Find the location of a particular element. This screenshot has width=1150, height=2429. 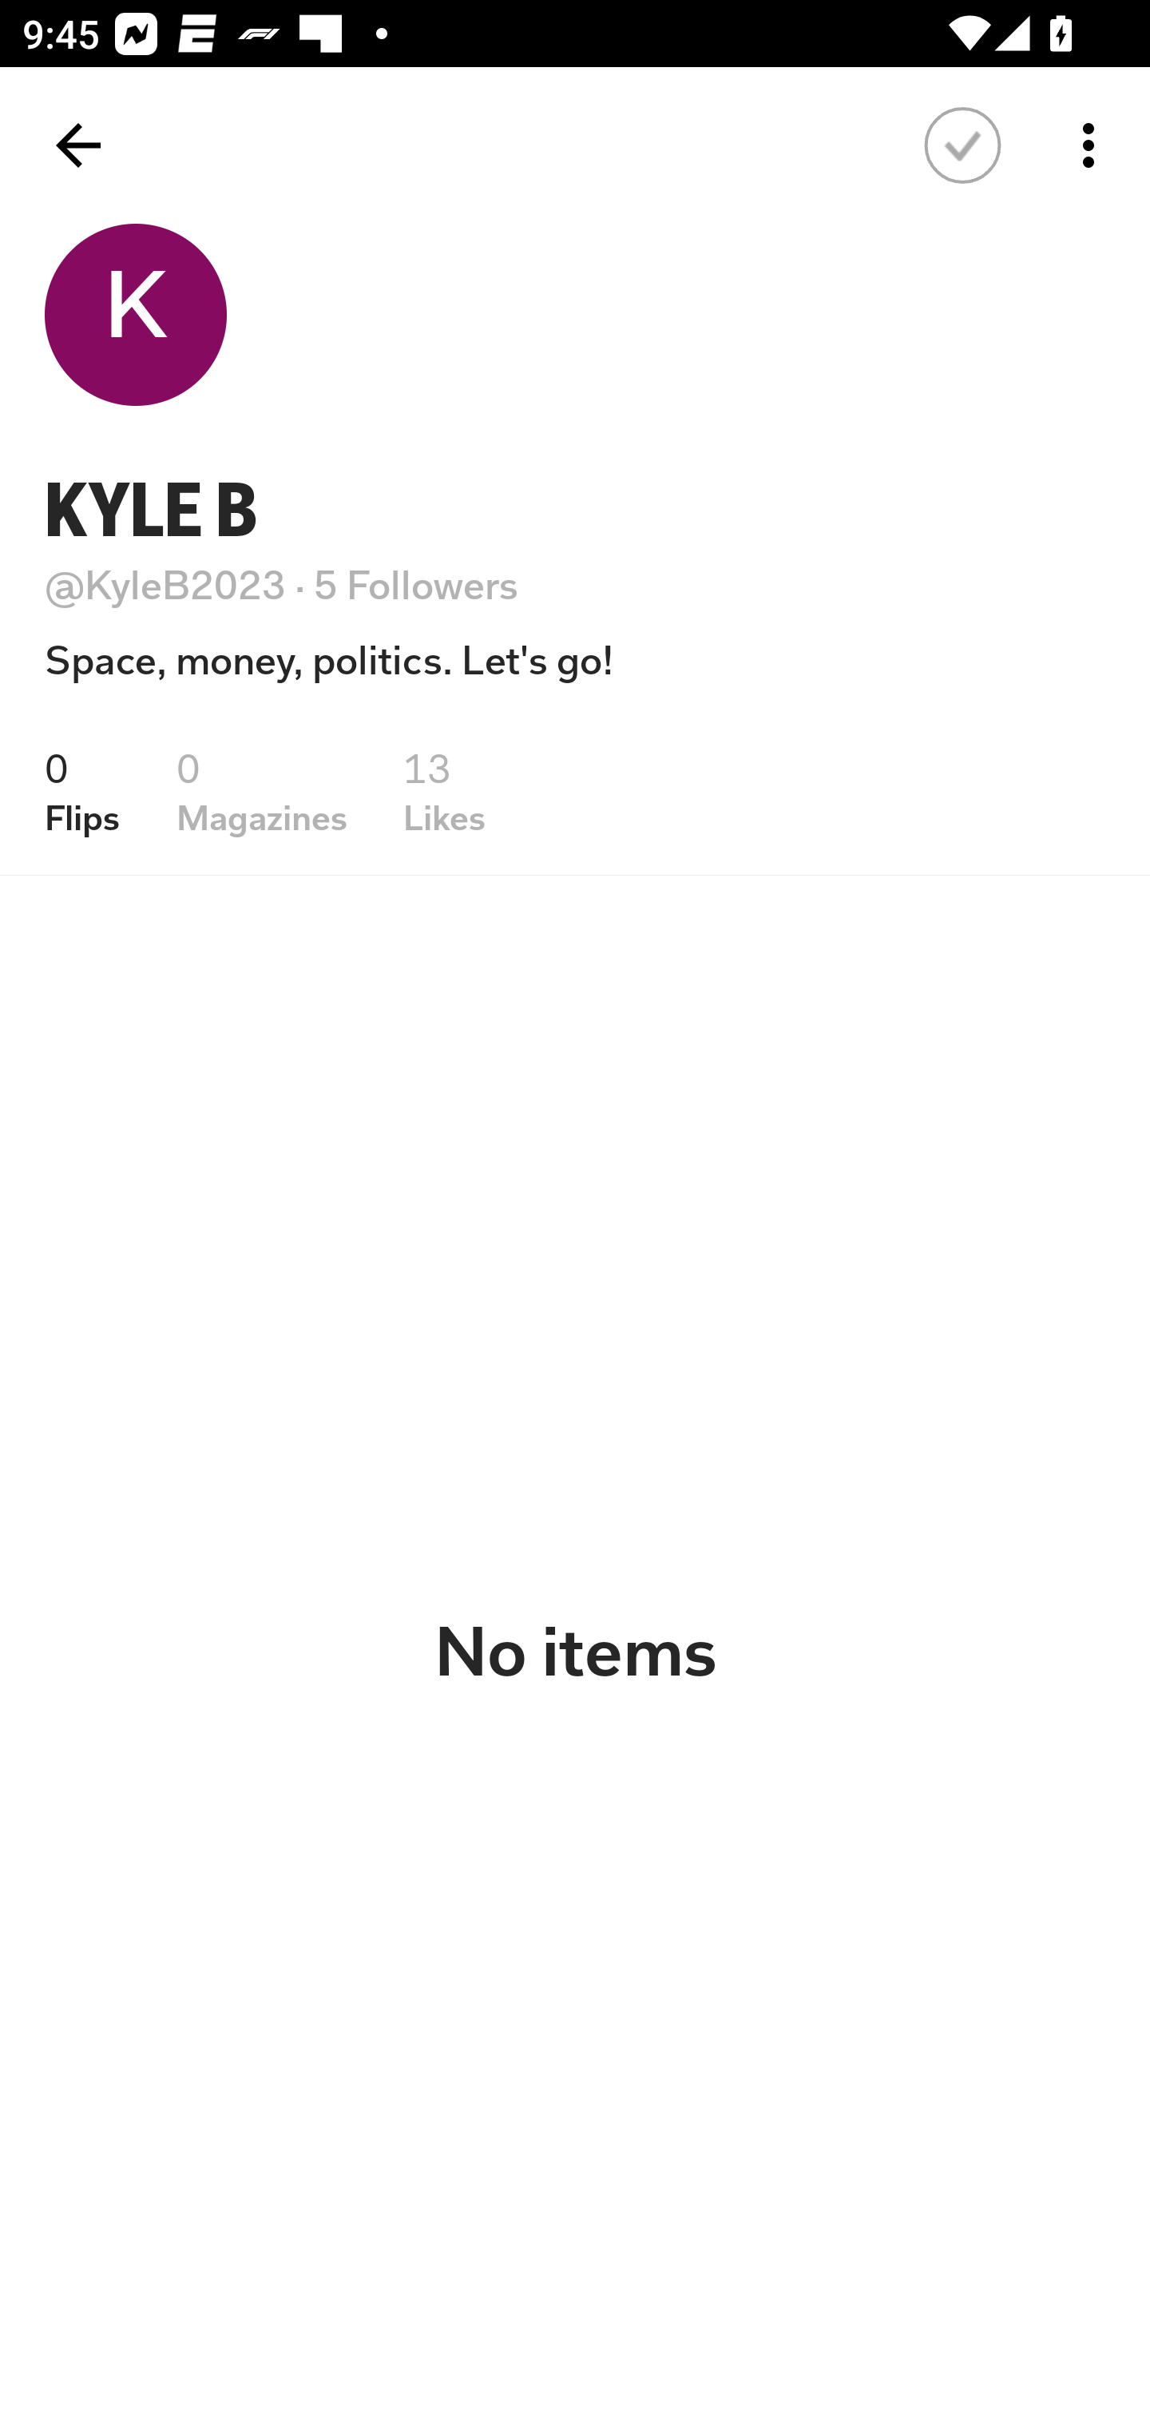

5 Followers is located at coordinates (416, 585).